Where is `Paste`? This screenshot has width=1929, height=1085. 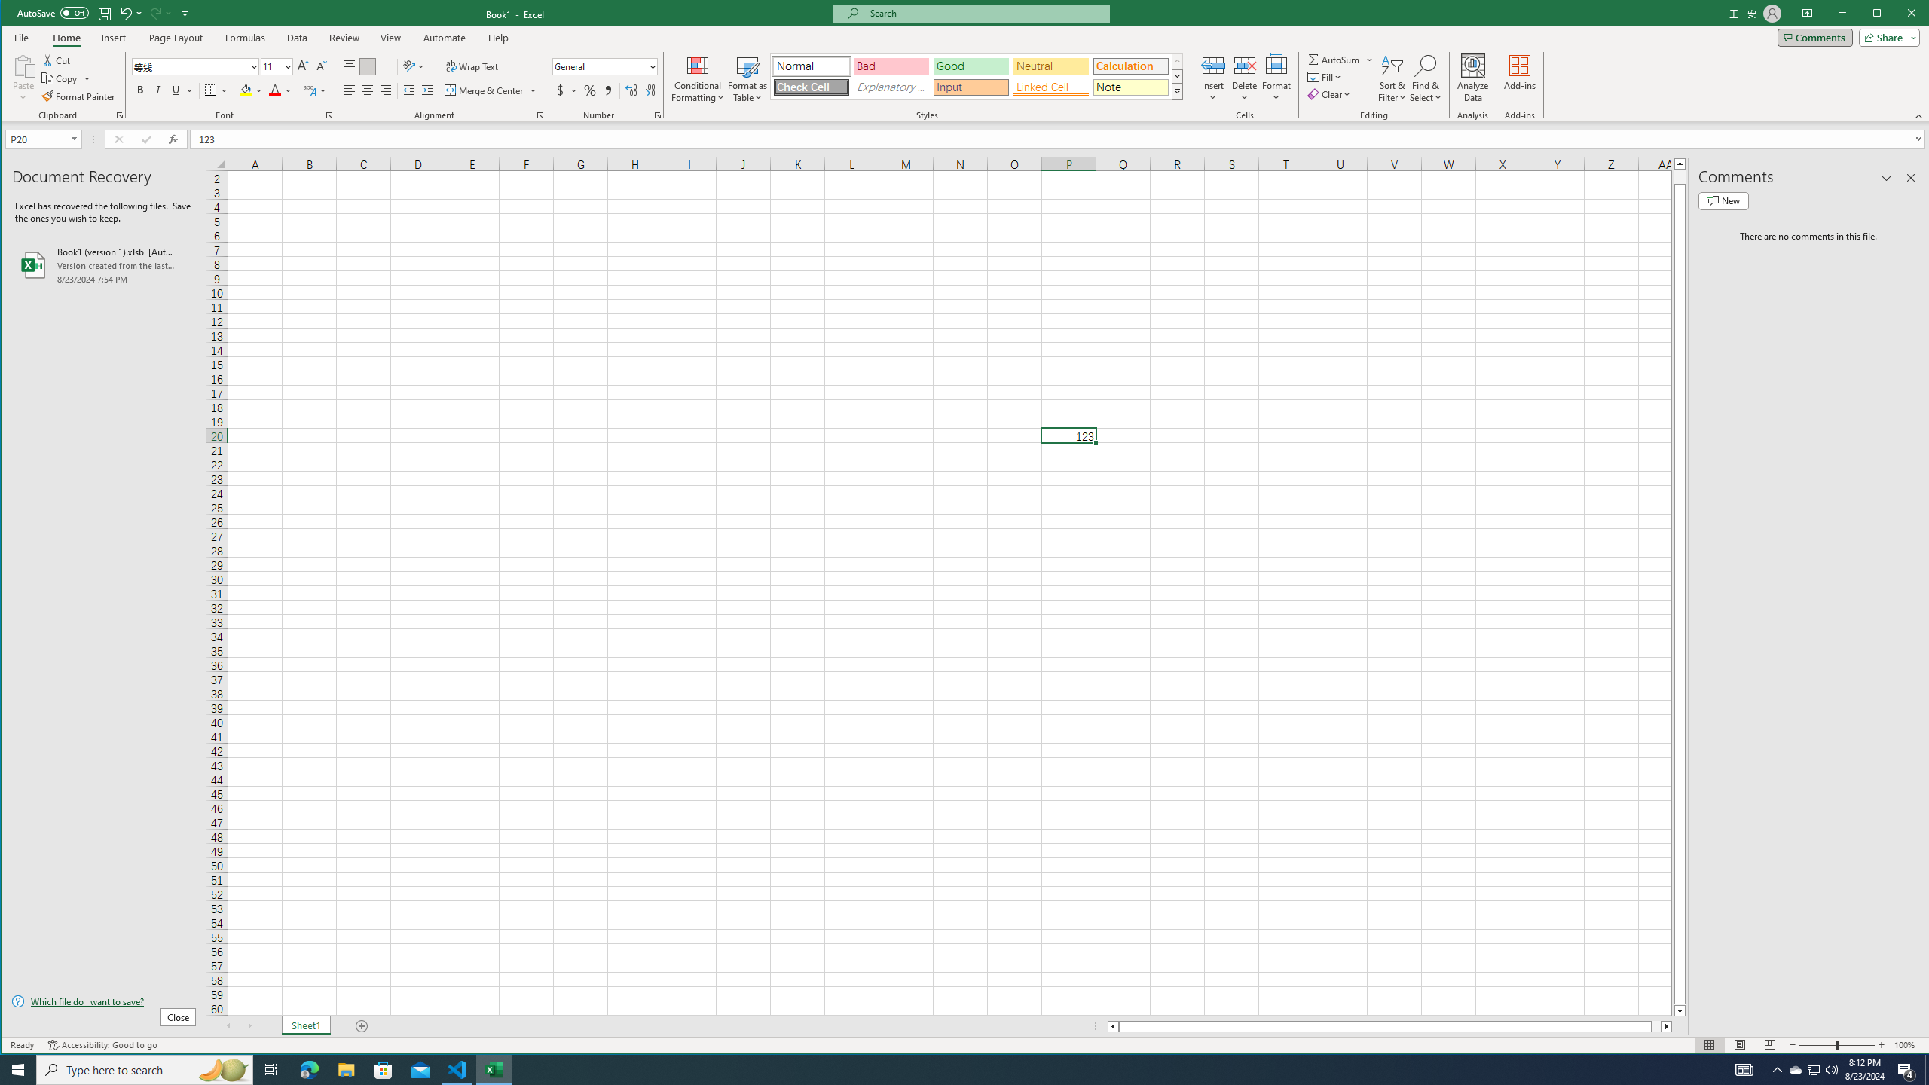
Paste is located at coordinates (23, 65).